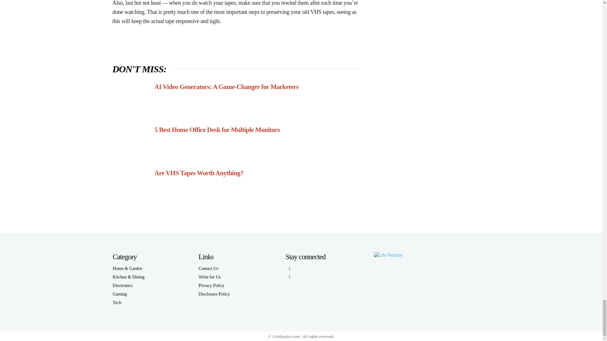  What do you see at coordinates (226, 87) in the screenshot?
I see `AI Video Generators: A Game-Changer for Marketers` at bounding box center [226, 87].